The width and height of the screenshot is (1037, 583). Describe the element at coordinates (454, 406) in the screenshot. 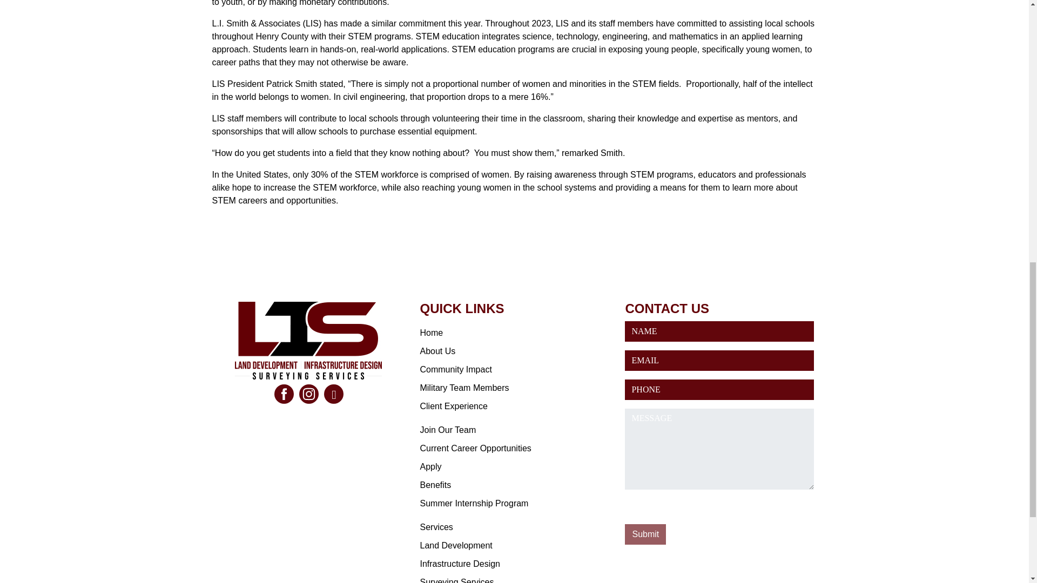

I see `Client Experience` at that location.